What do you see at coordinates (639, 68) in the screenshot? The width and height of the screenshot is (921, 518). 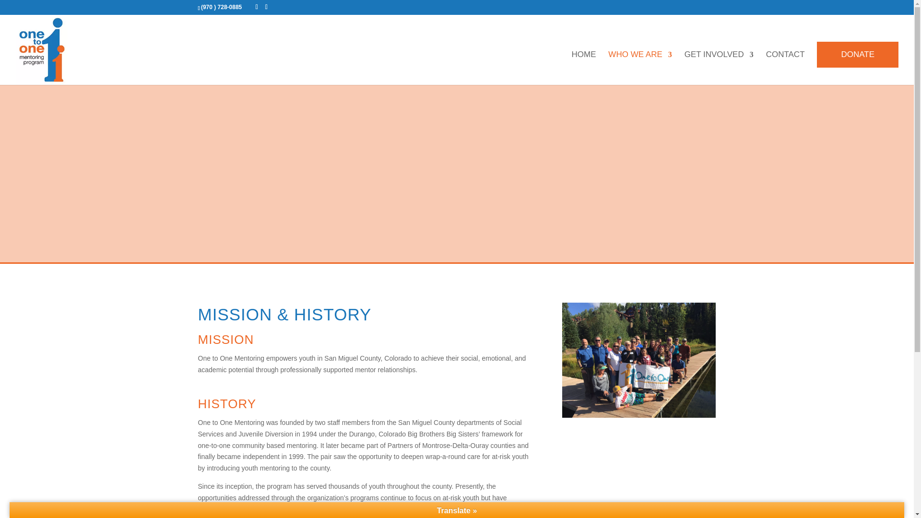 I see `WHO WE ARE` at bounding box center [639, 68].